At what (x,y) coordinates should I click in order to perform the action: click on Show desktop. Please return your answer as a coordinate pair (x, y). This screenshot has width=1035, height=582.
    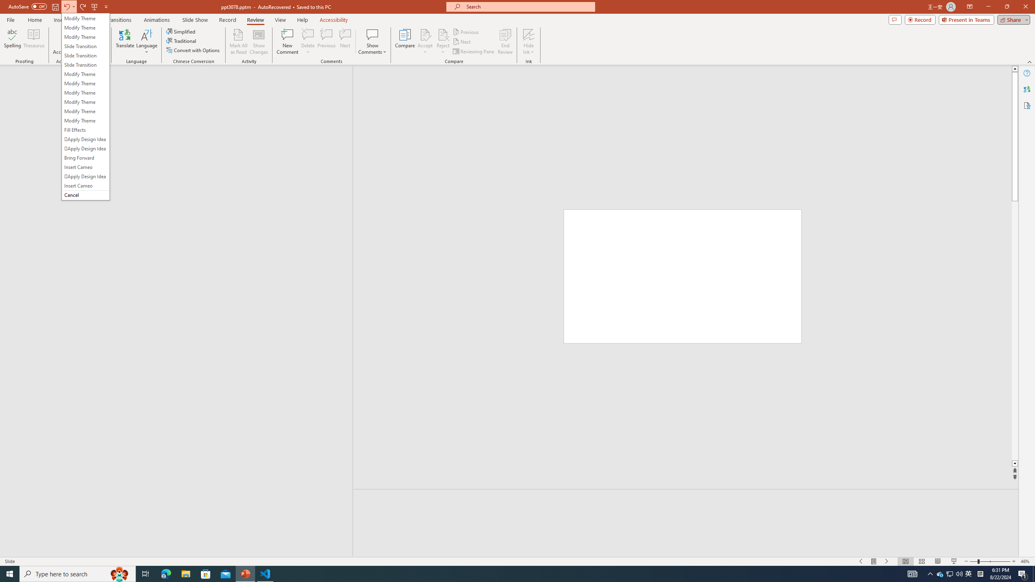
    Looking at the image, I should click on (930, 574).